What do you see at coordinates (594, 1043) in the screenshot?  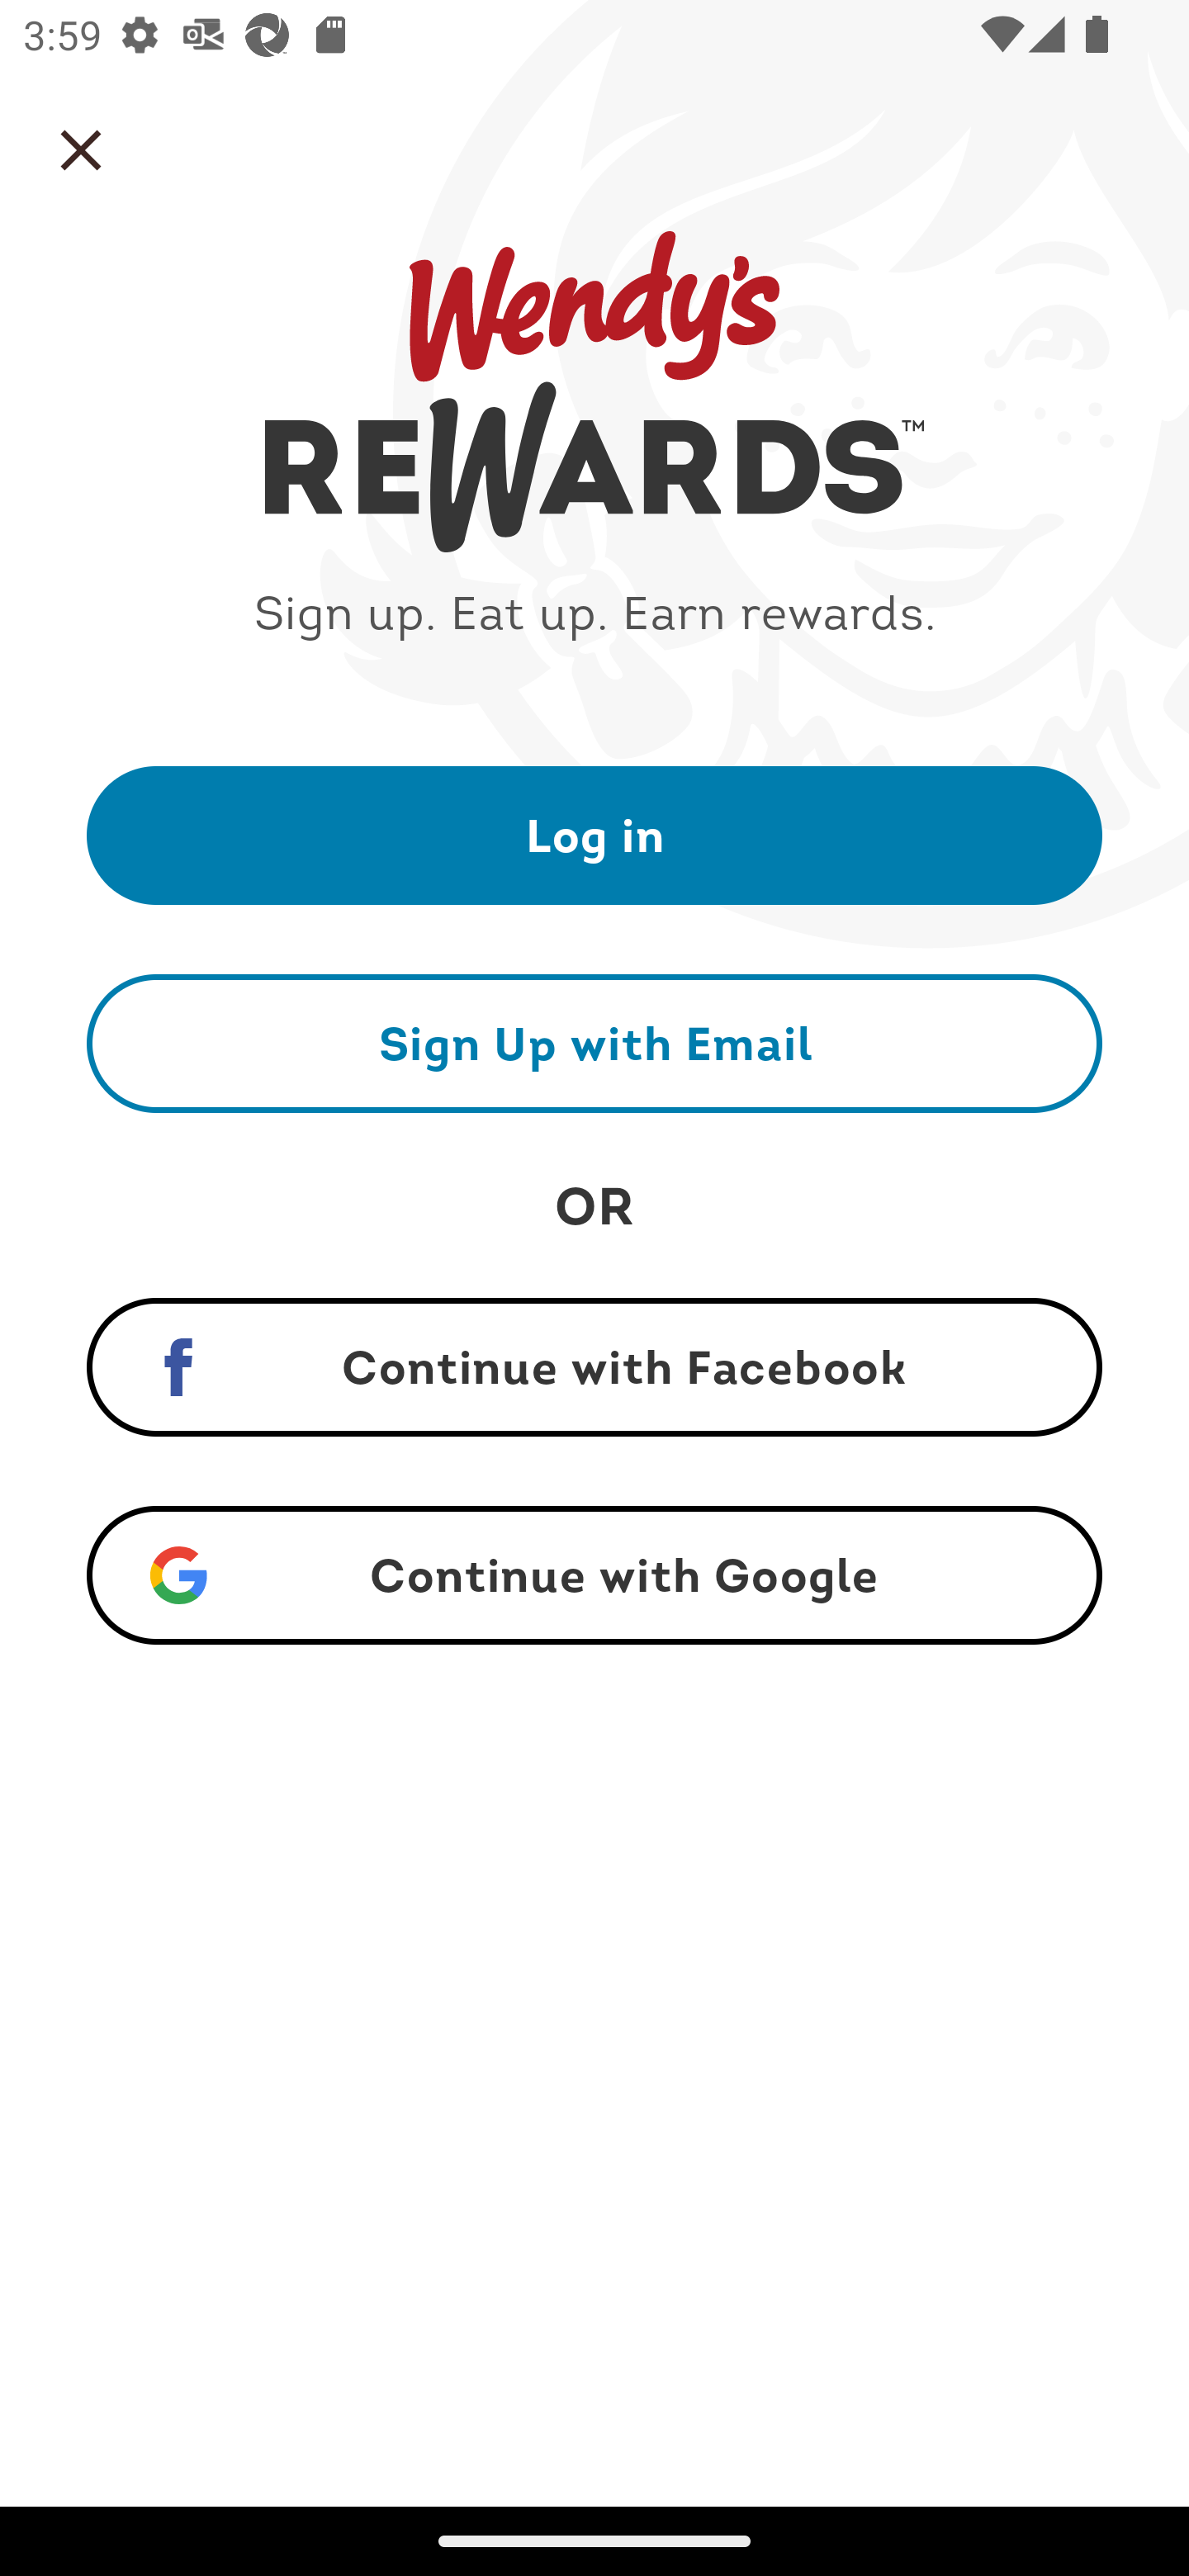 I see `Sign Up with Email` at bounding box center [594, 1043].